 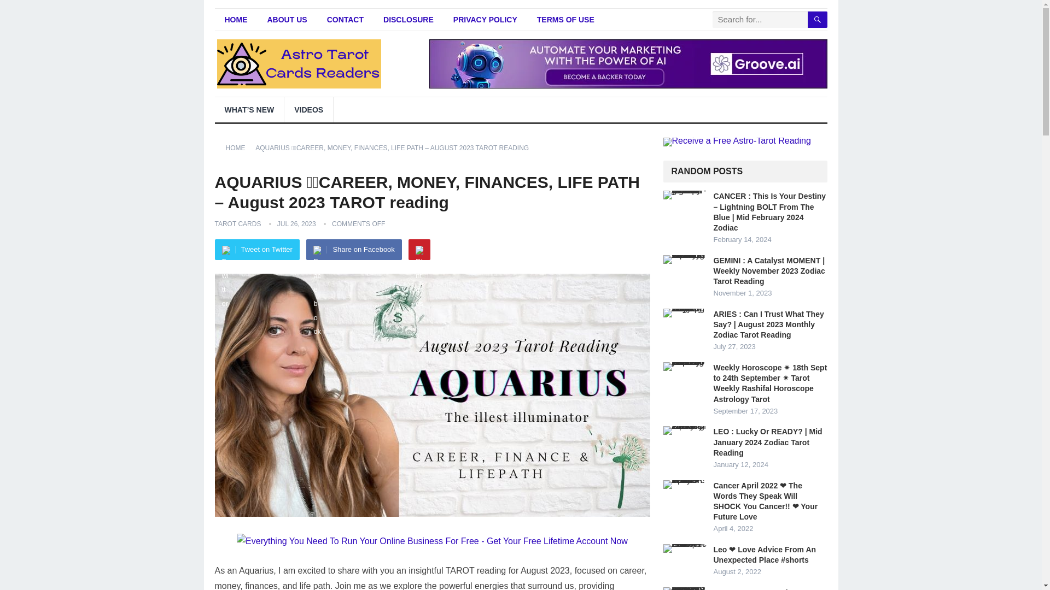 What do you see at coordinates (485, 20) in the screenshot?
I see `PRIVACY POLICY` at bounding box center [485, 20].